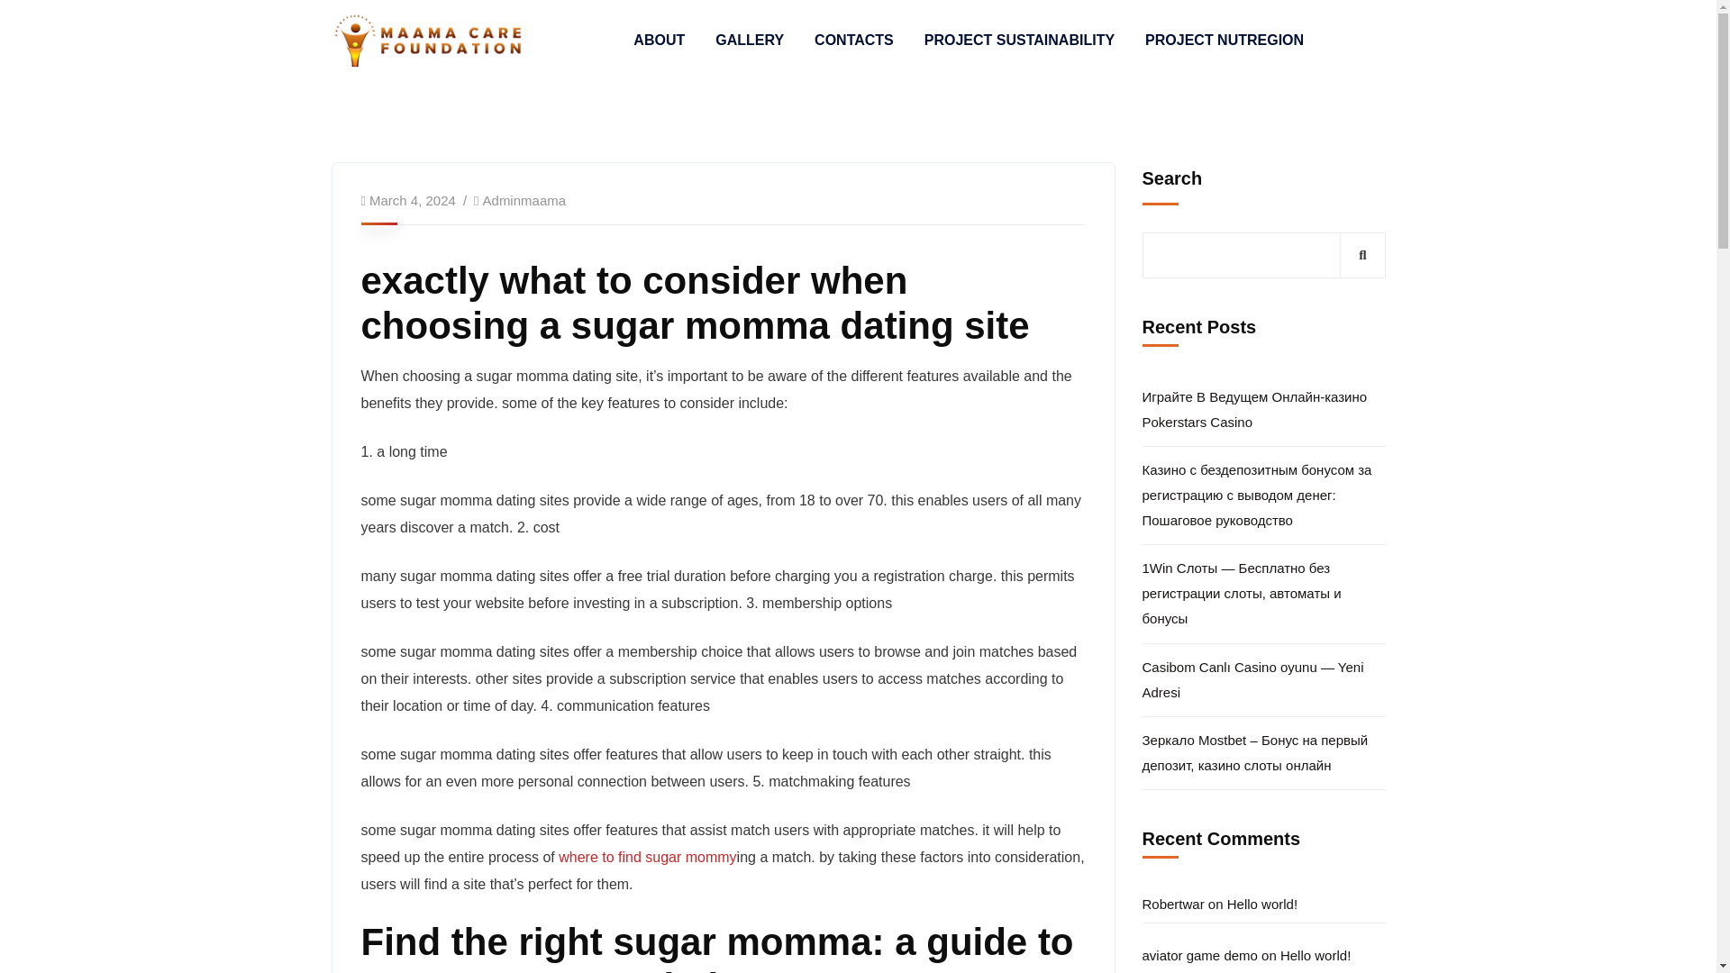  Describe the element at coordinates (1225, 41) in the screenshot. I see `PROJECT NUTREGION` at that location.